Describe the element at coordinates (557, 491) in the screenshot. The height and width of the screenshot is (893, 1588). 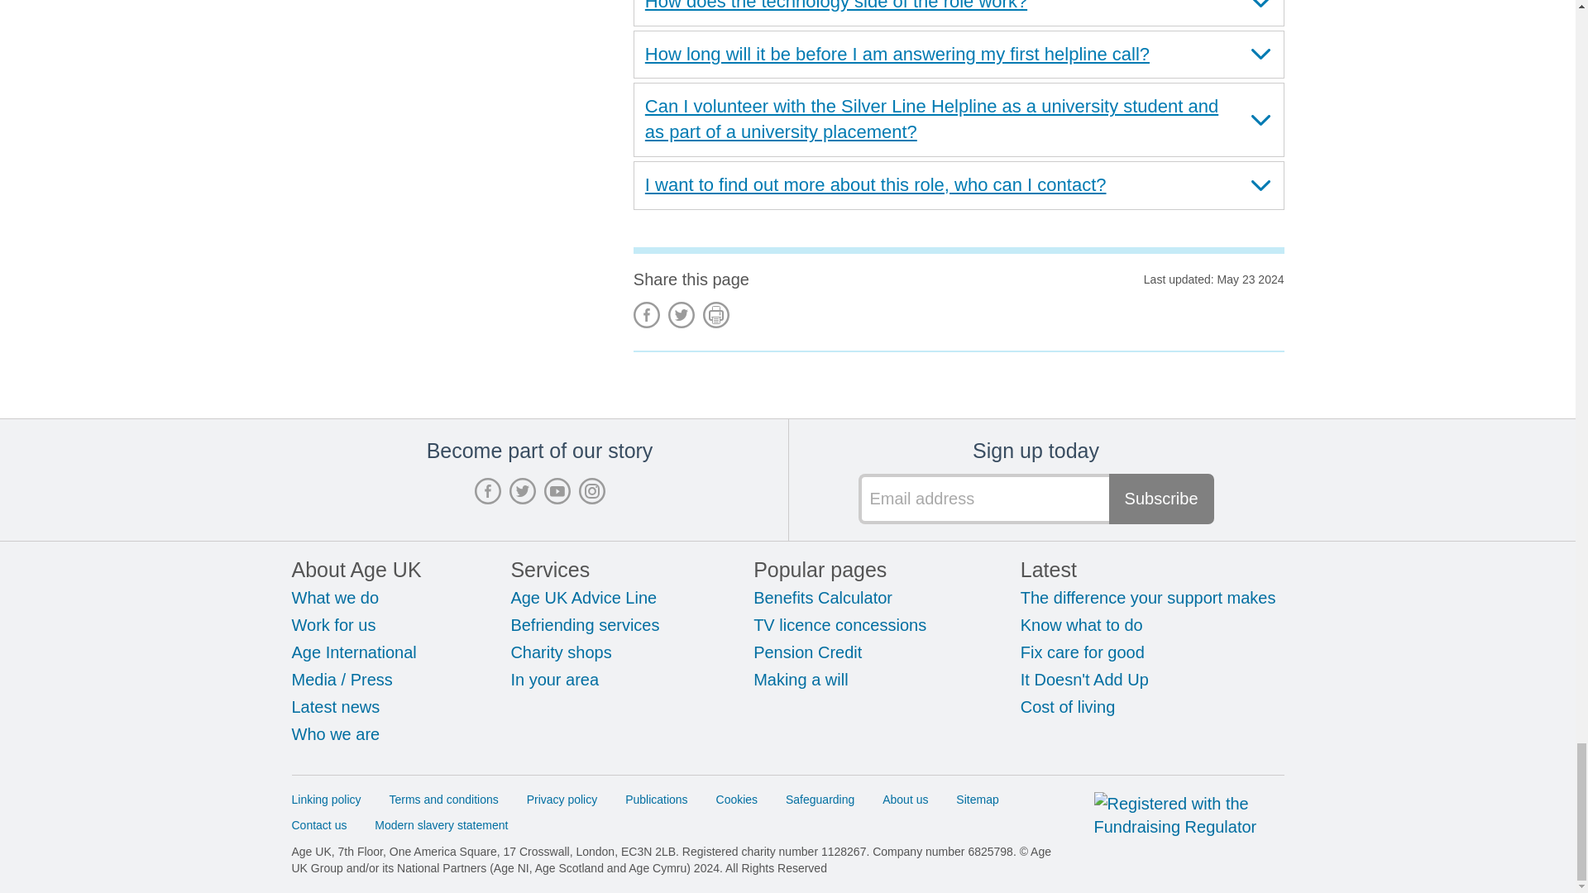
I see `Youtube` at that location.